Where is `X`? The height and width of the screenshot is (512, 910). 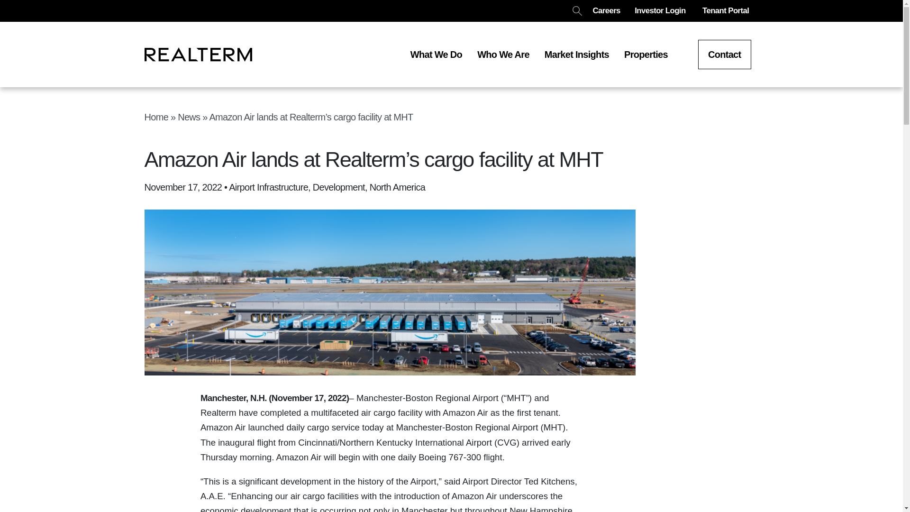 X is located at coordinates (172, 421).